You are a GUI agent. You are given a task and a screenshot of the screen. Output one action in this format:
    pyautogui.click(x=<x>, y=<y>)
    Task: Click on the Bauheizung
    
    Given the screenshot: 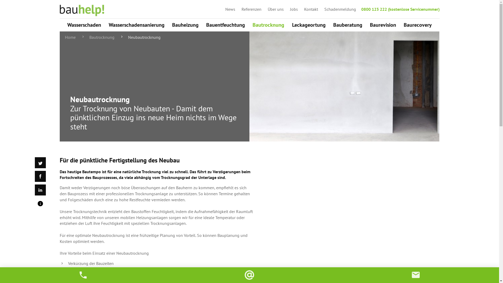 What is the action you would take?
    pyautogui.click(x=185, y=25)
    